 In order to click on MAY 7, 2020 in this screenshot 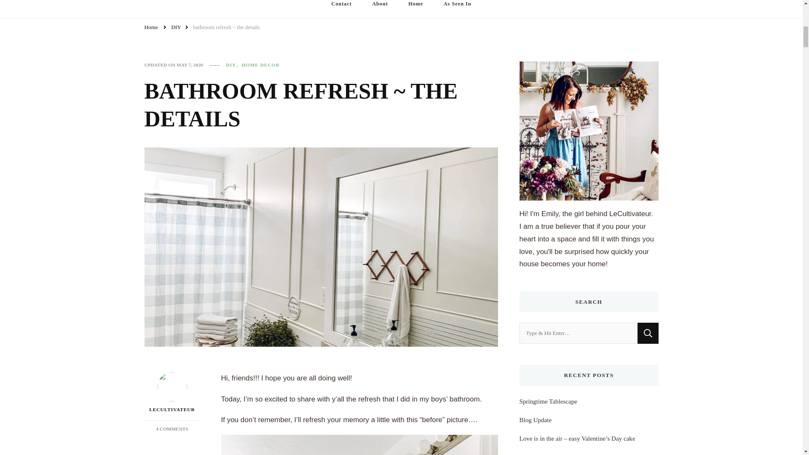, I will do `click(190, 65)`.